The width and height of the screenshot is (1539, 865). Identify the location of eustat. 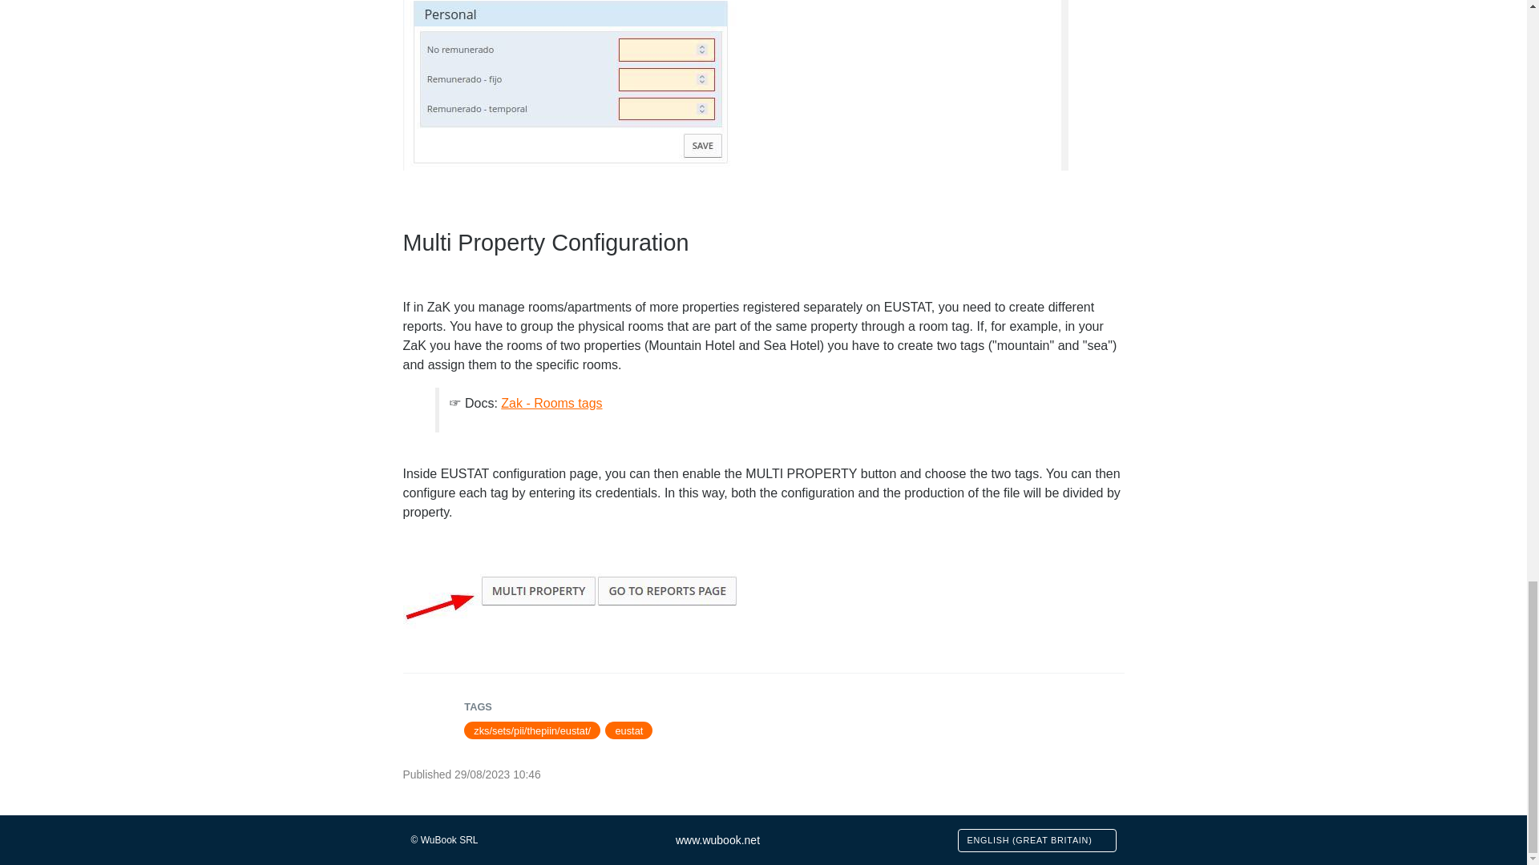
(628, 730).